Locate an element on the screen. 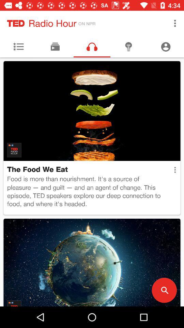 This screenshot has width=184, height=328. select the item to the right of the food is more item is located at coordinates (175, 170).